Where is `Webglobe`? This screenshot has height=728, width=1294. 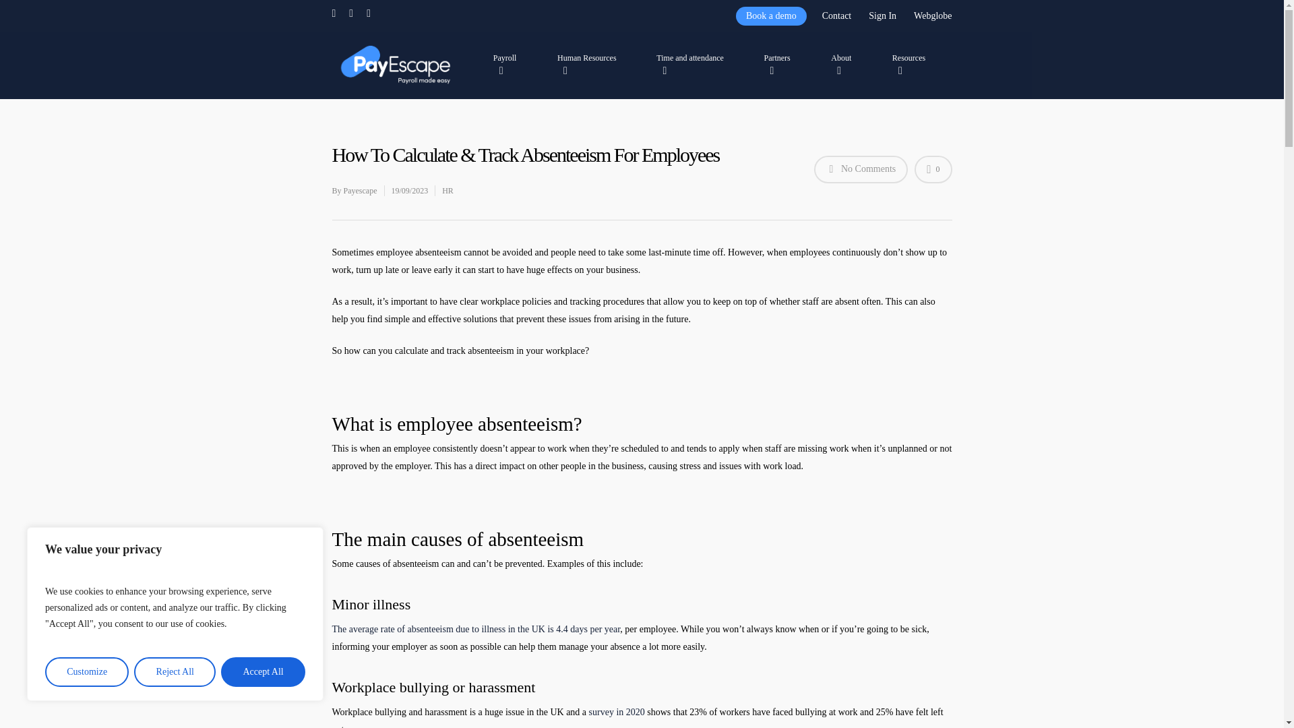
Webglobe is located at coordinates (931, 16).